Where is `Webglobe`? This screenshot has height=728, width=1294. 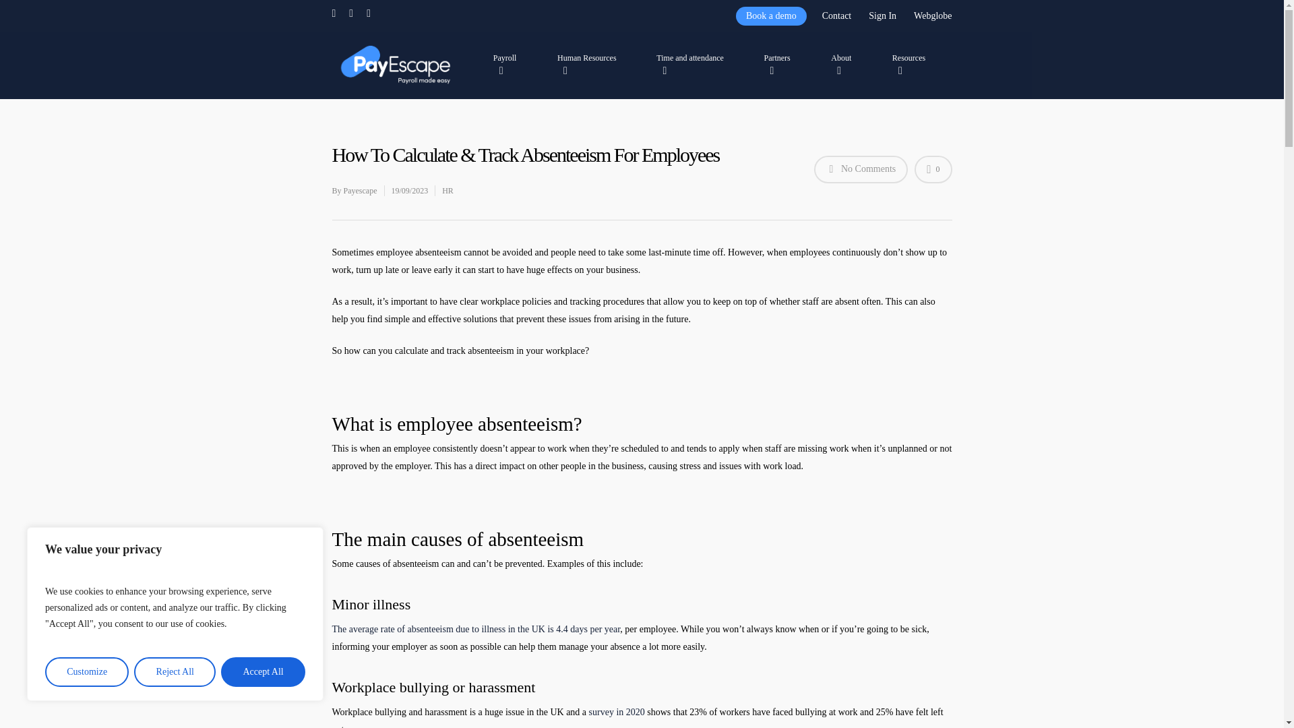
Webglobe is located at coordinates (931, 16).